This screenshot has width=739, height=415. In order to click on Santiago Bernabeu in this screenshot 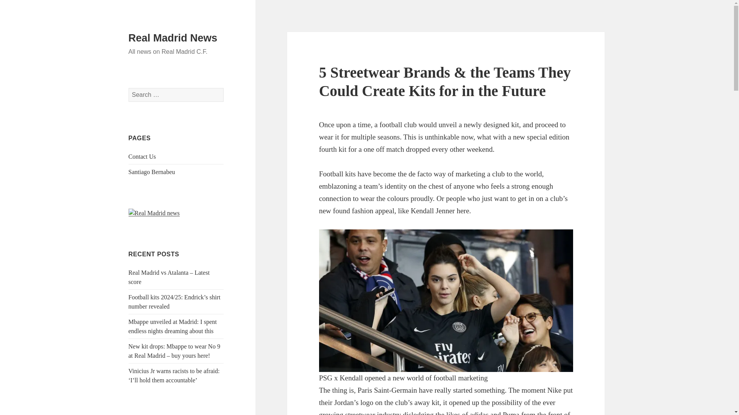, I will do `click(152, 171)`.